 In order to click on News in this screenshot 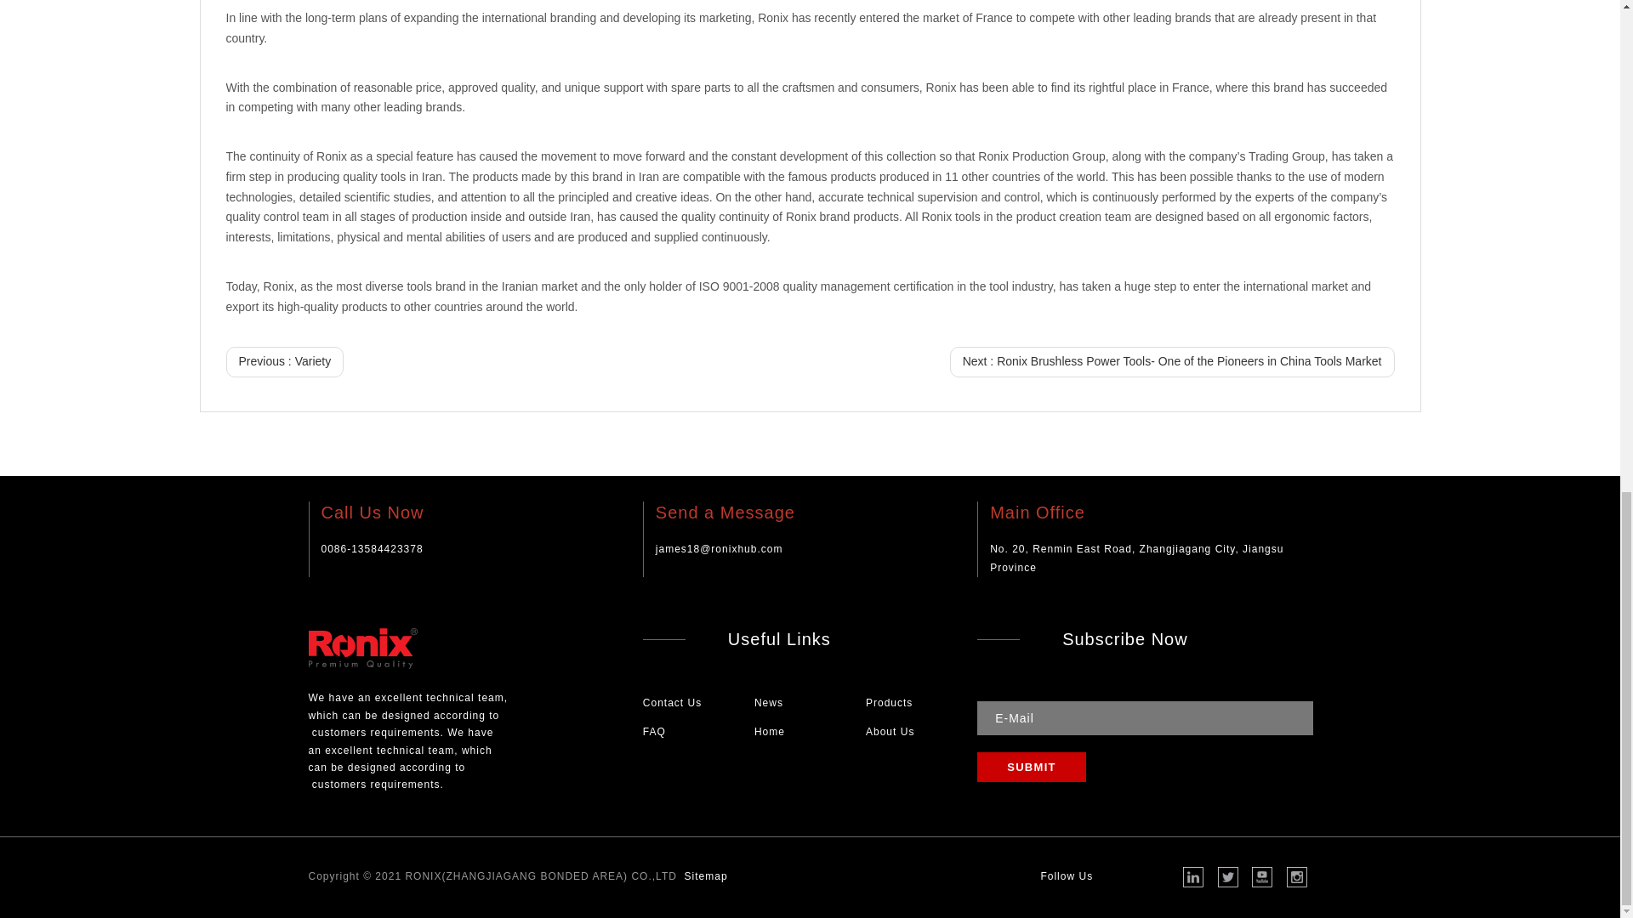, I will do `click(769, 702)`.